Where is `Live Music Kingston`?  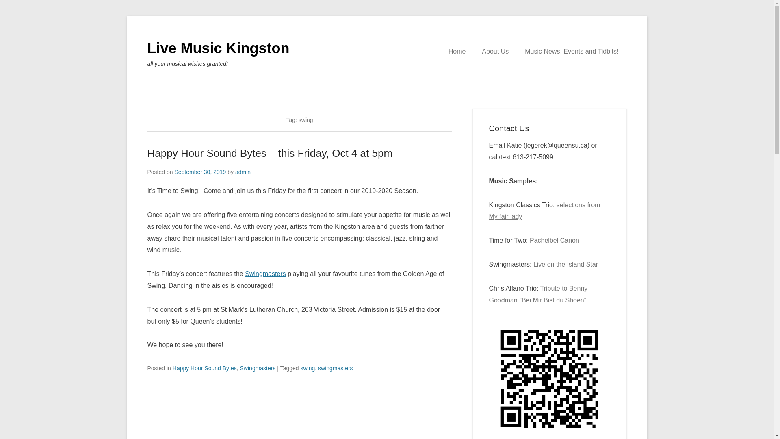 Live Music Kingston is located at coordinates (218, 48).